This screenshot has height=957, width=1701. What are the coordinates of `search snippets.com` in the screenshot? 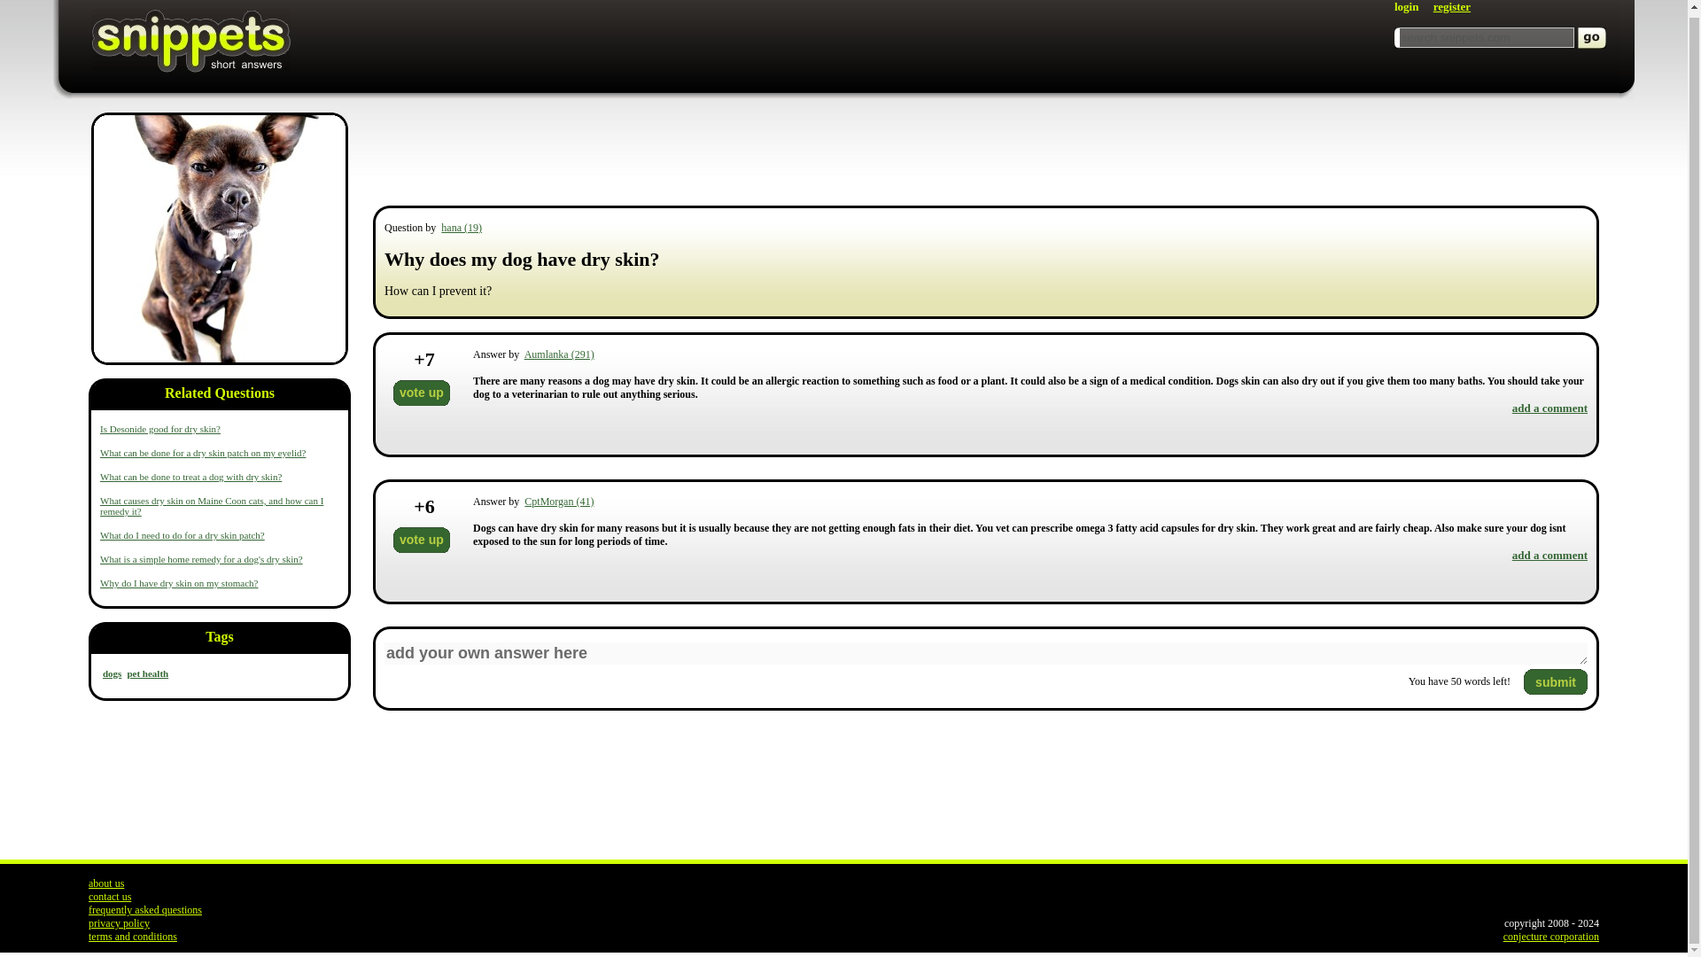 It's located at (1487, 37).